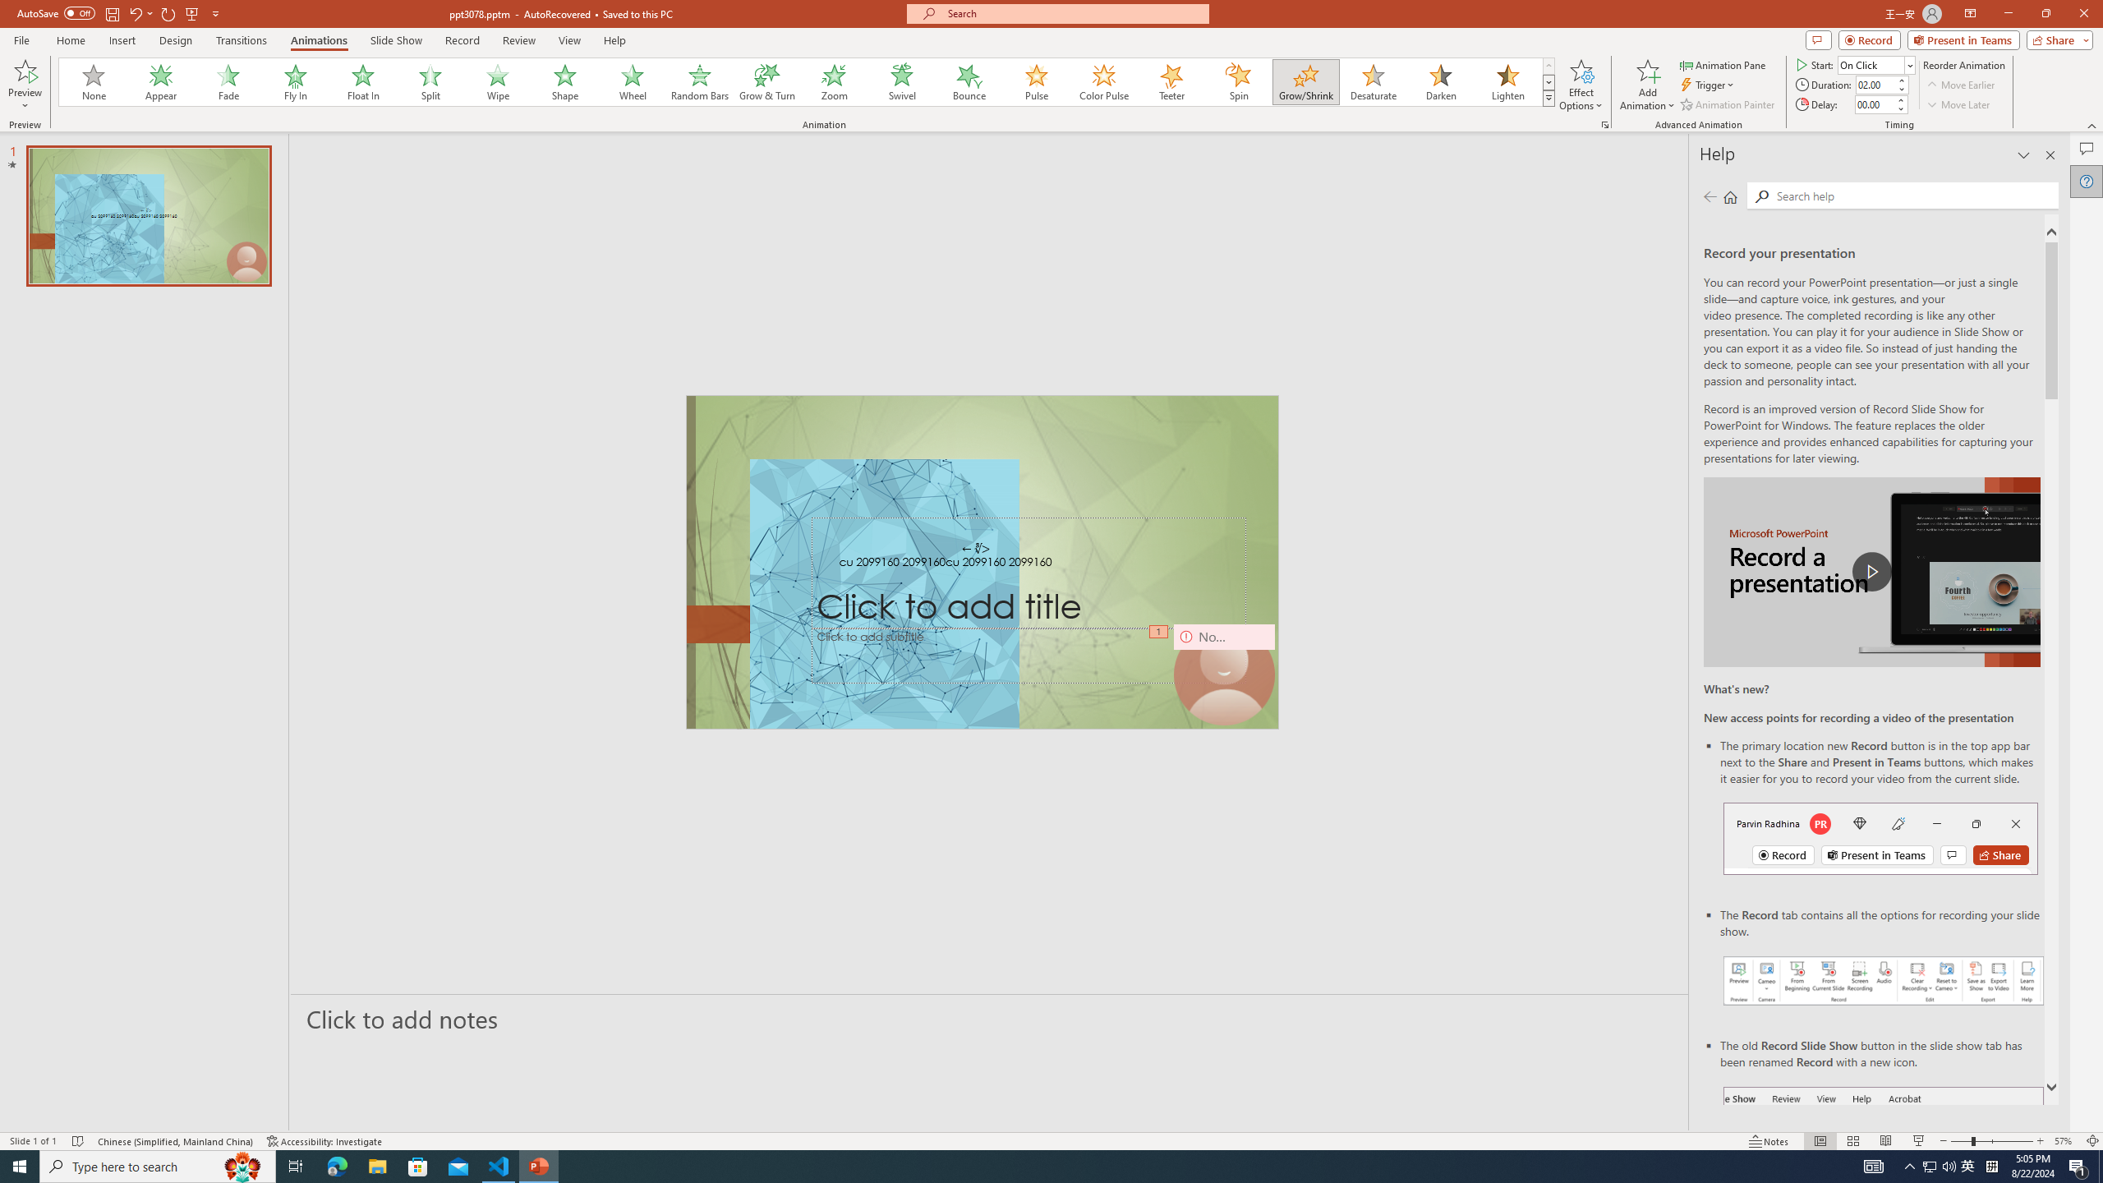 Image resolution: width=2103 pixels, height=1183 pixels. Describe the element at coordinates (1037, 82) in the screenshot. I see `Pulse` at that location.